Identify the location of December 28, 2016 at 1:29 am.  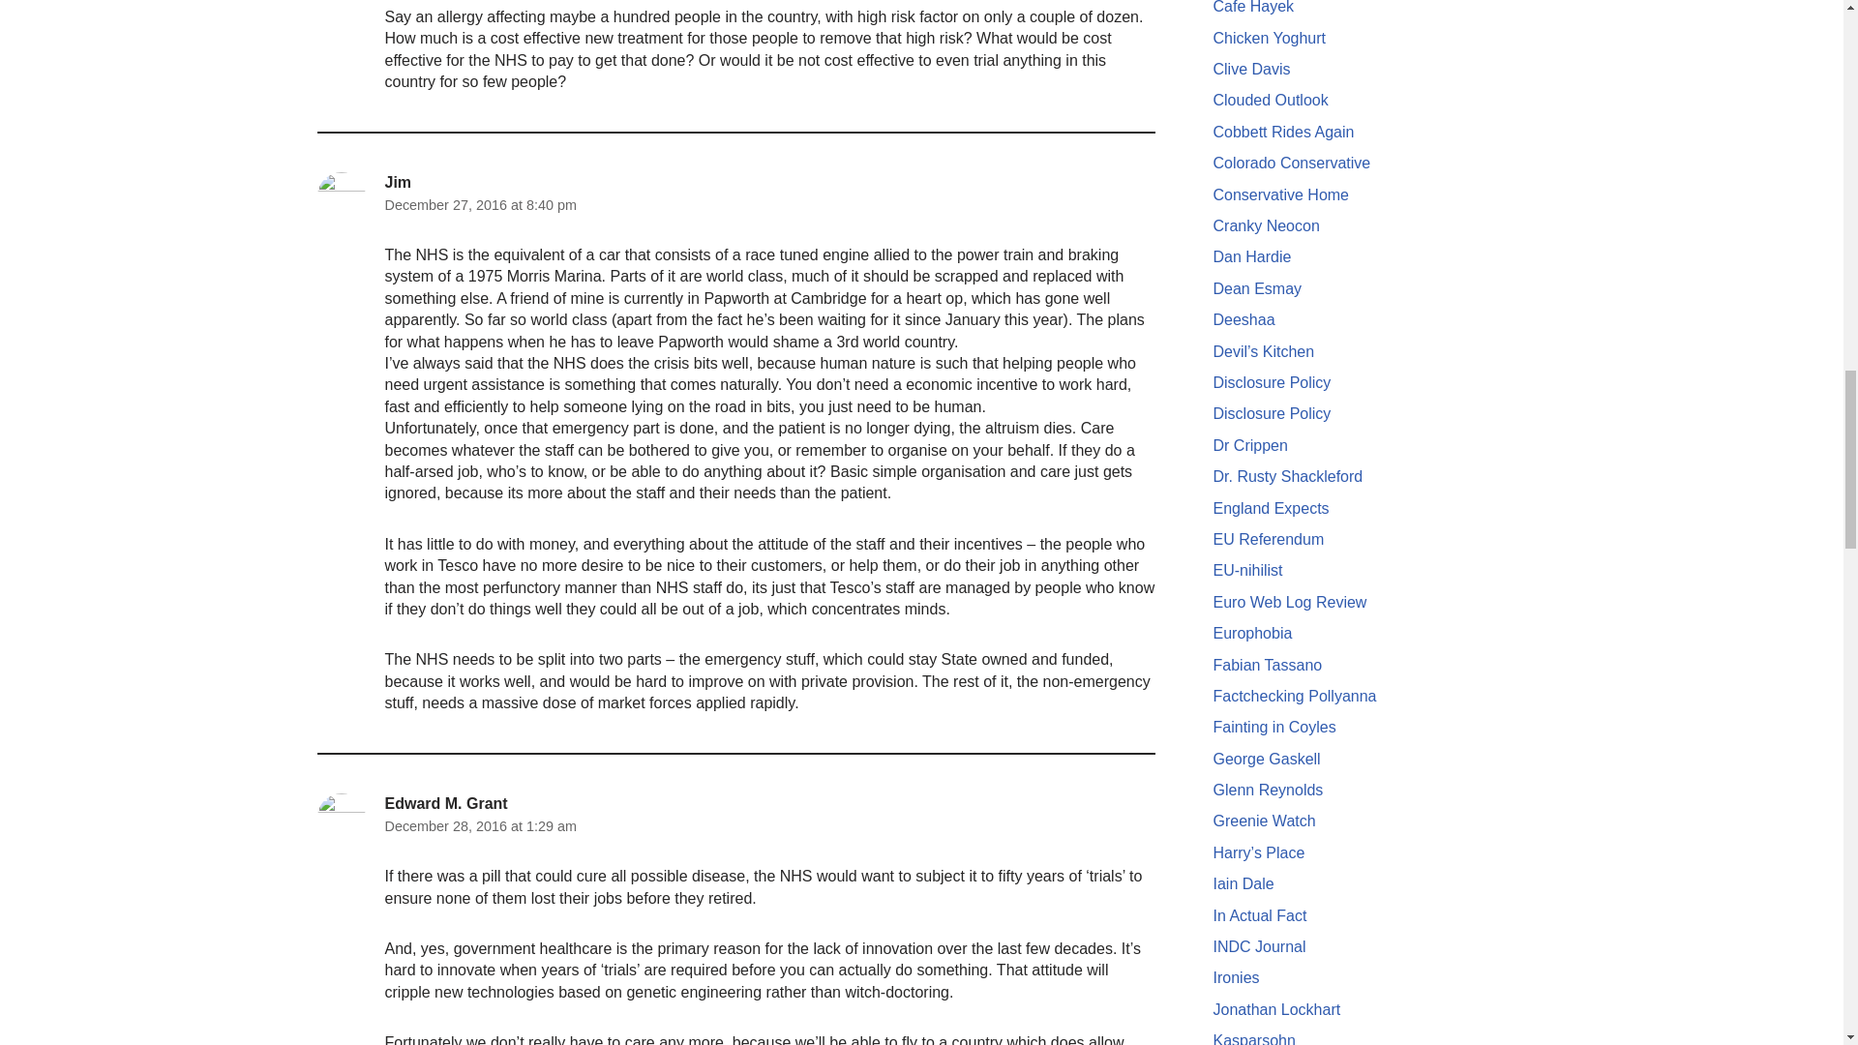
(480, 826).